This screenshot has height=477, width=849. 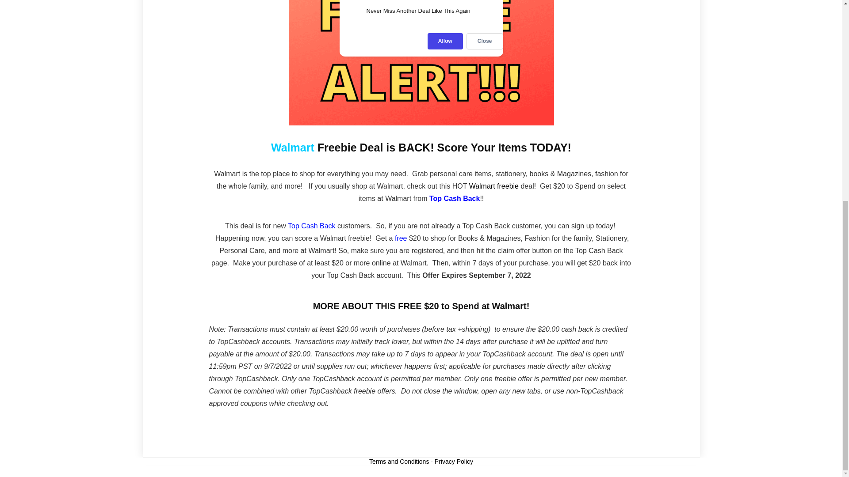 I want to click on free, so click(x=401, y=238).